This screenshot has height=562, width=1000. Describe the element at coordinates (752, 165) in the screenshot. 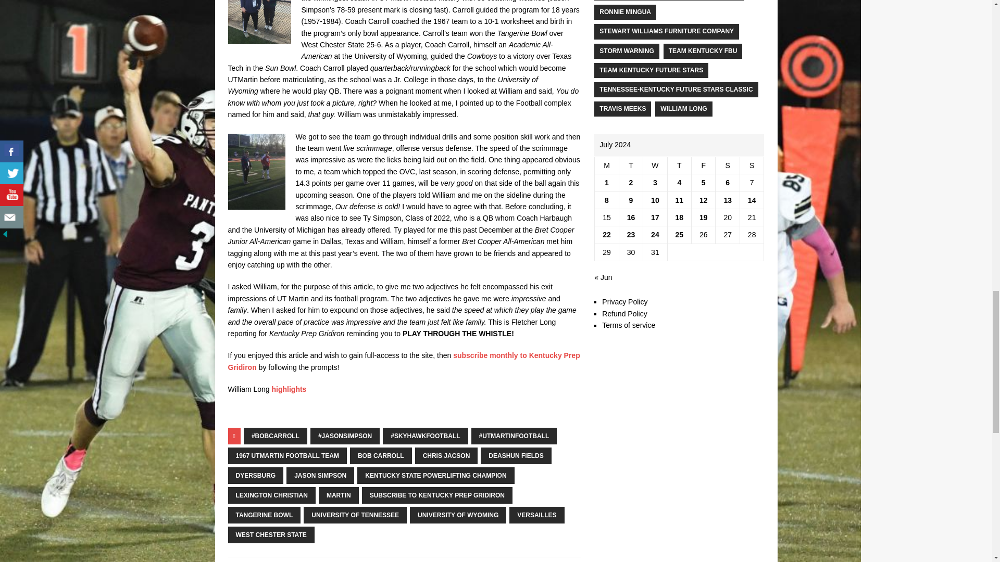

I see `Sunday` at that location.